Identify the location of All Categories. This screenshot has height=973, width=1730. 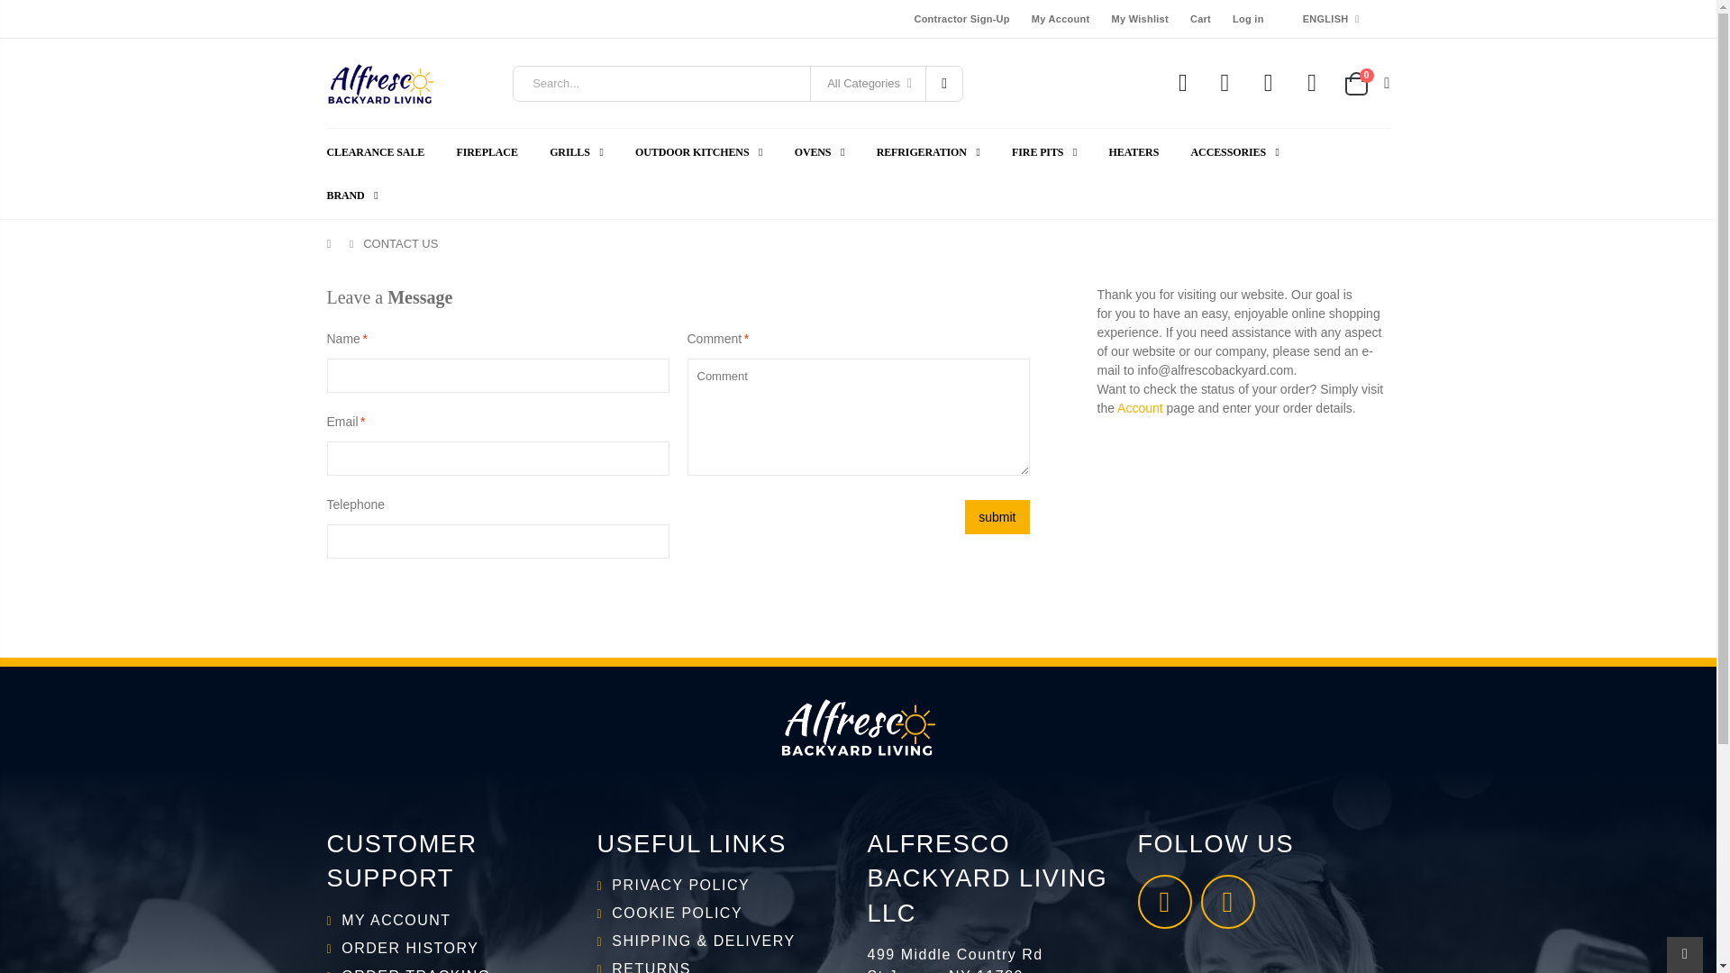
(867, 83).